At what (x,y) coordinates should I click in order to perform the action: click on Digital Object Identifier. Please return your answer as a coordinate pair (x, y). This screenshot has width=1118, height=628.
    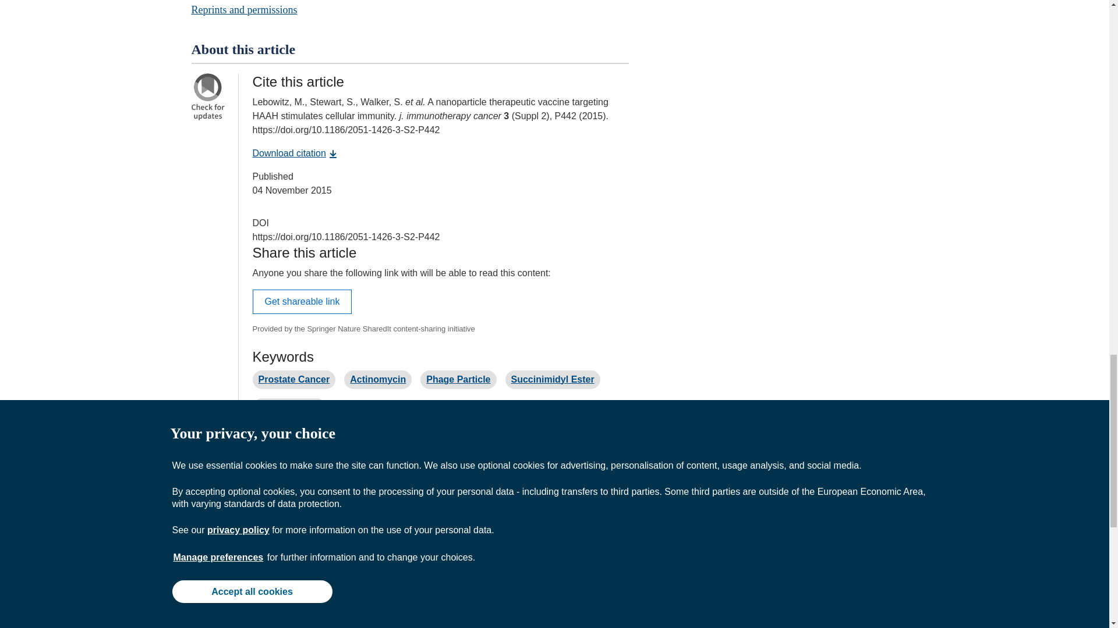
    Looking at the image, I should click on (261, 223).